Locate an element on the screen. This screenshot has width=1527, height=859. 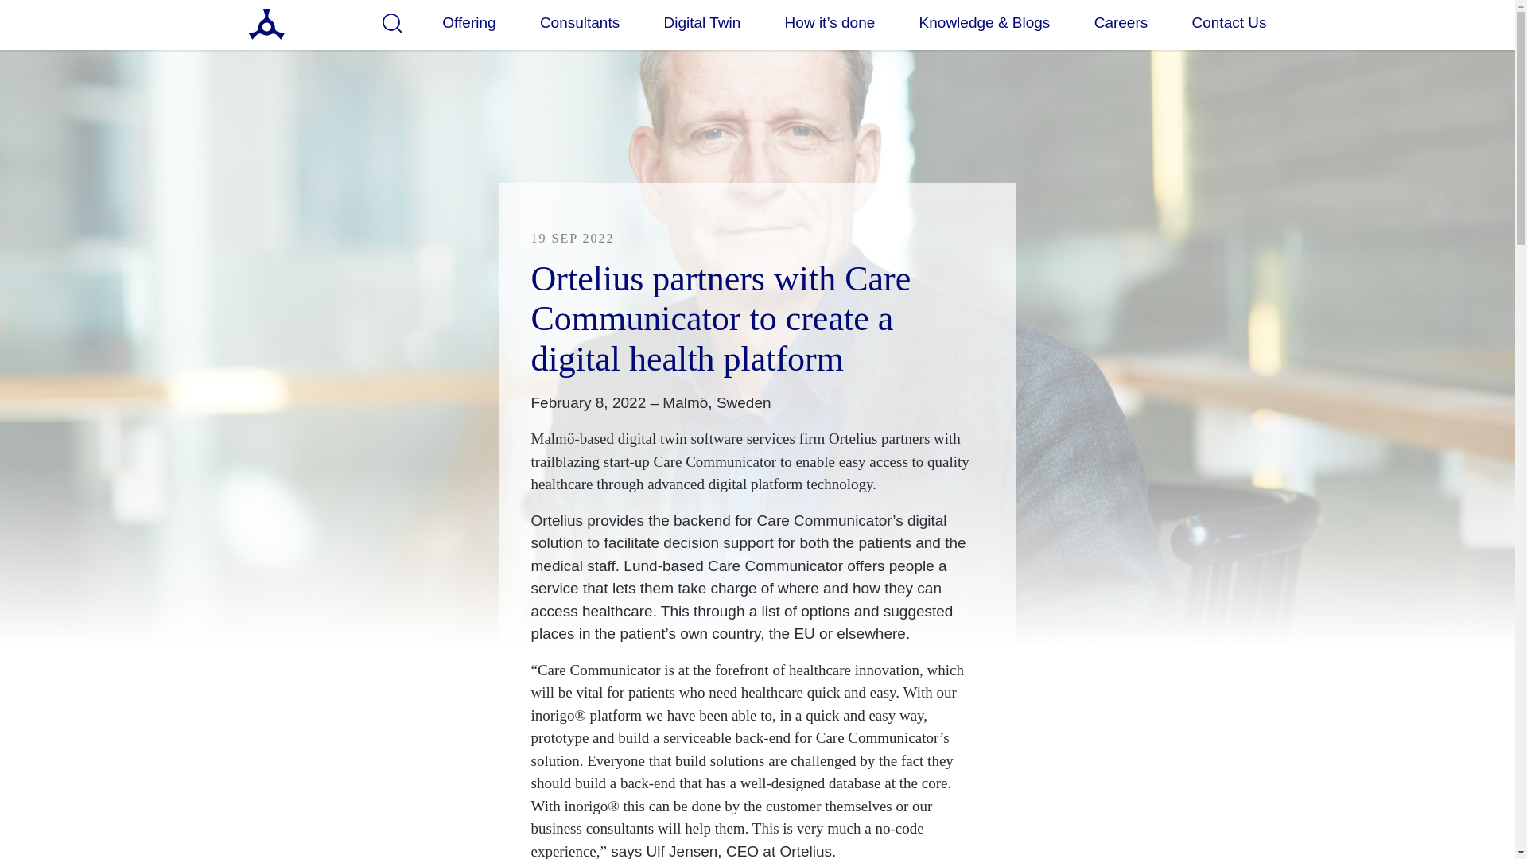
Consultants is located at coordinates (580, 22).